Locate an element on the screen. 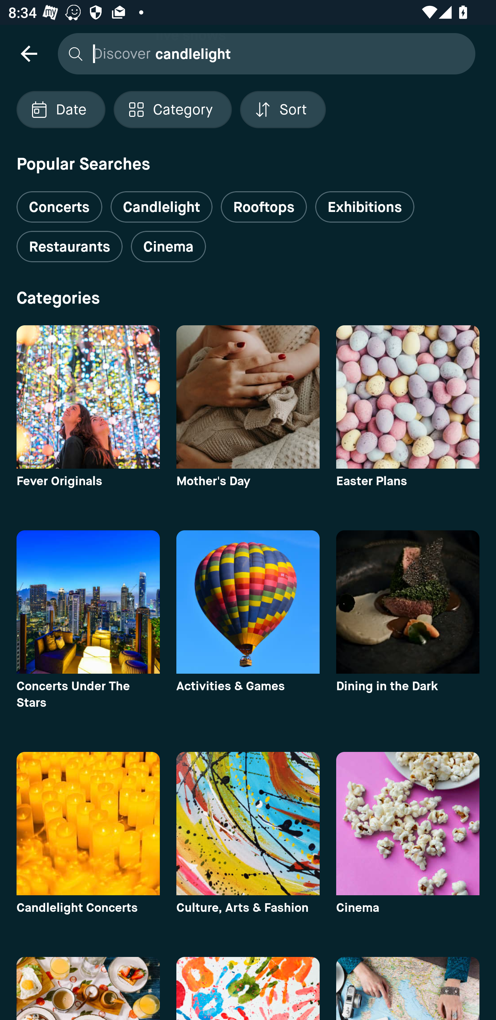  Candlelight is located at coordinates (161, 207).